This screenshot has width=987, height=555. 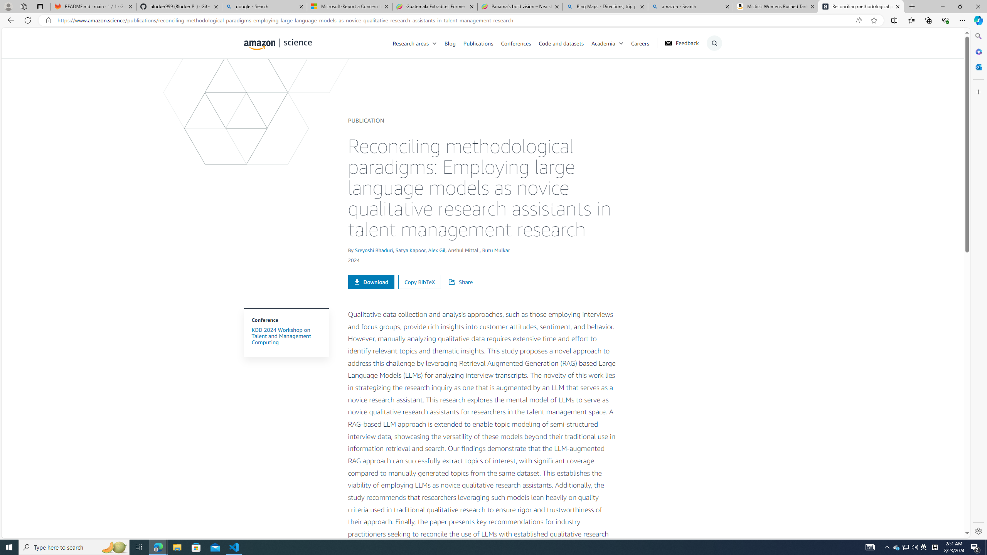 What do you see at coordinates (253, 74) in the screenshot?
I see `Class: icon-magnify` at bounding box center [253, 74].